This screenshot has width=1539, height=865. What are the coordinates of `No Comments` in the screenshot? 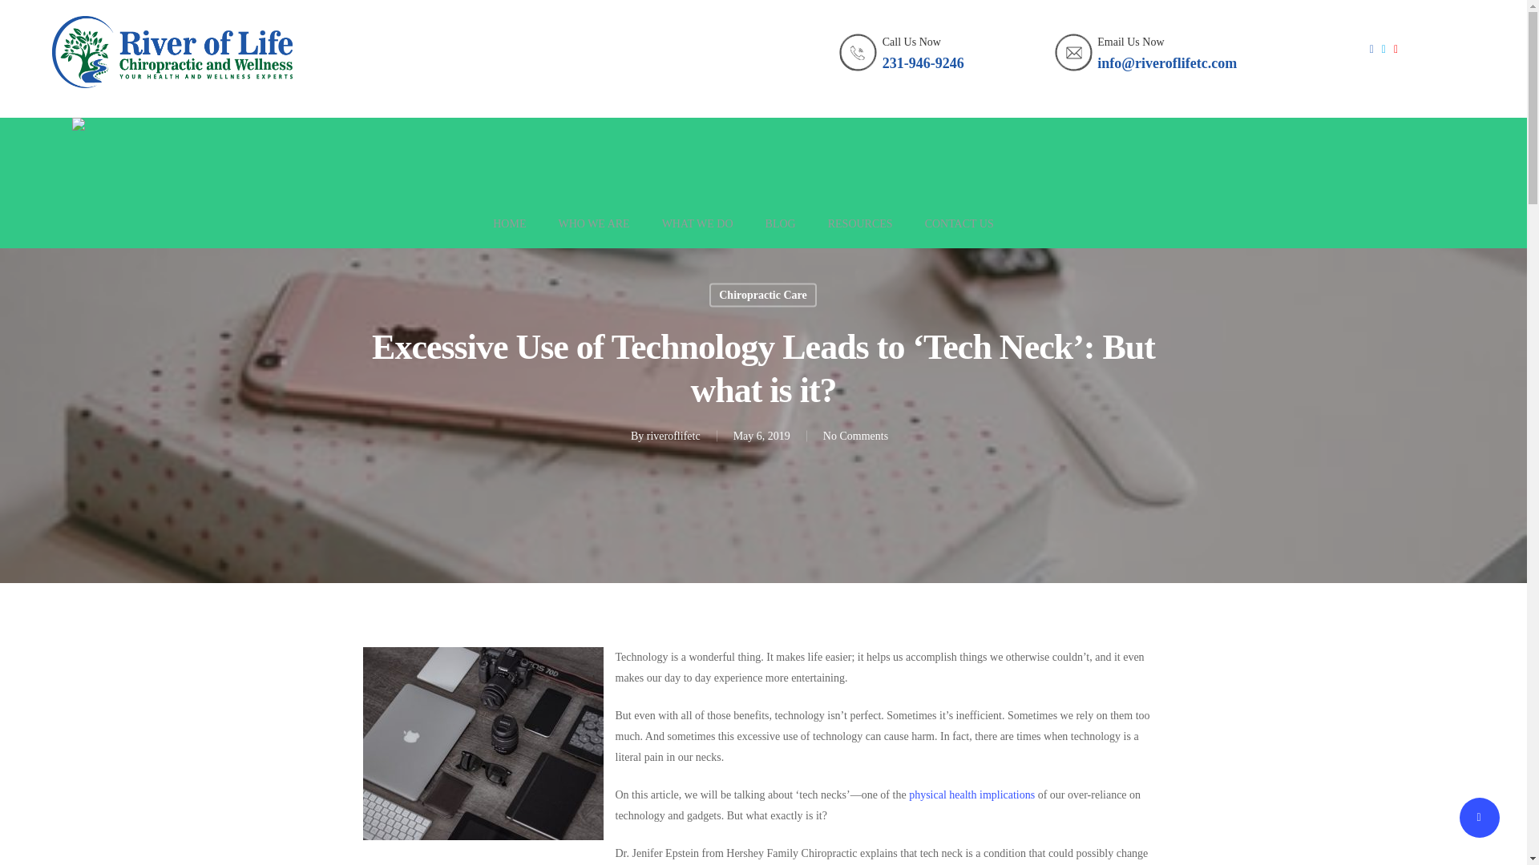 It's located at (855, 434).